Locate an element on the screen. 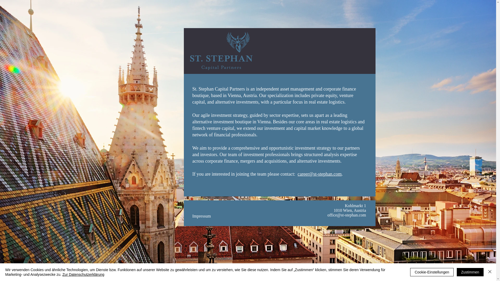 The image size is (500, 281). Impressum is located at coordinates (201, 216).